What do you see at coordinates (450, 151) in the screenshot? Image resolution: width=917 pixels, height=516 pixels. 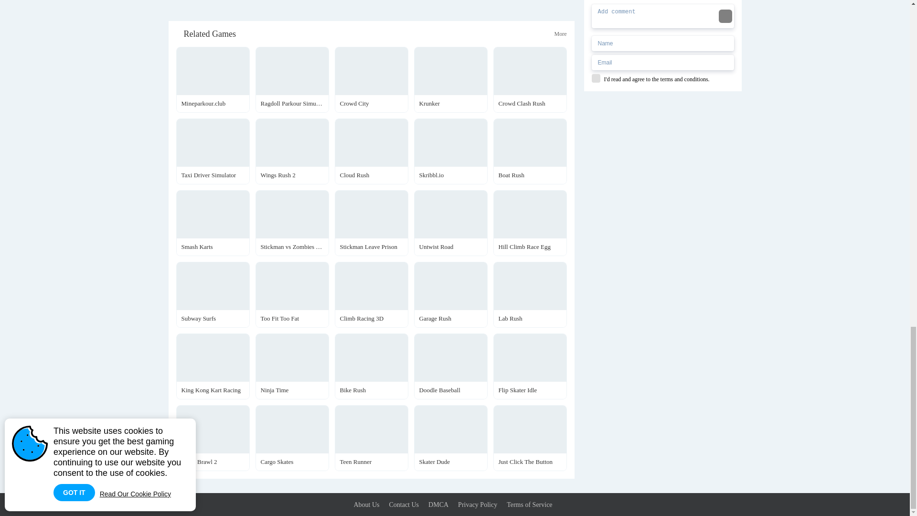 I see `Skribbl.io` at bounding box center [450, 151].